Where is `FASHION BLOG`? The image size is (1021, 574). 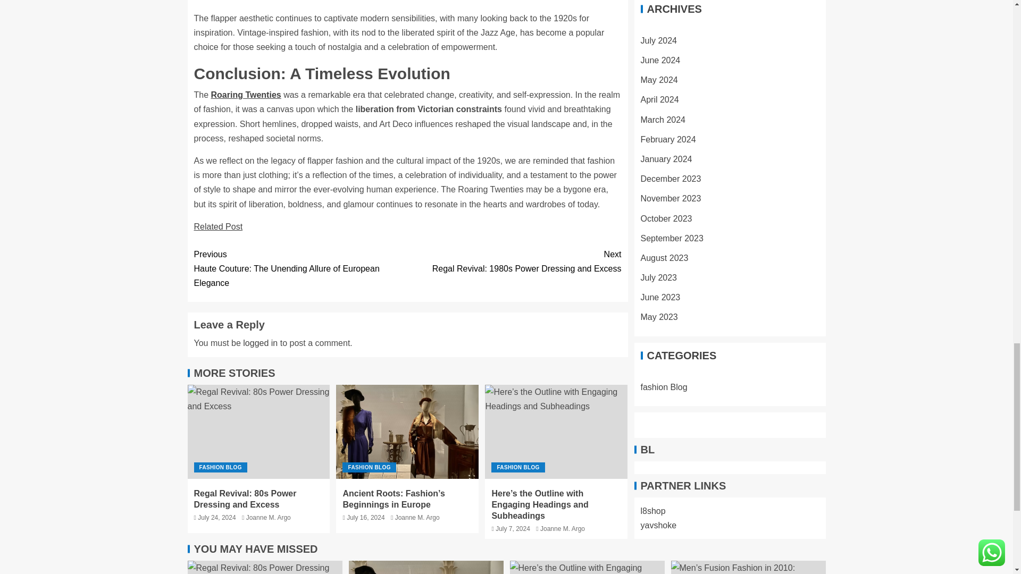 FASHION BLOG is located at coordinates (369, 467).